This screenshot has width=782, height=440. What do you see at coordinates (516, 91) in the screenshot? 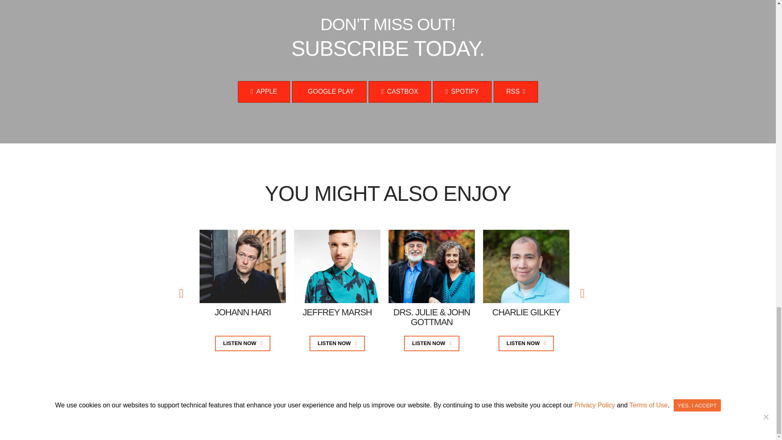
I see `RSS` at bounding box center [516, 91].